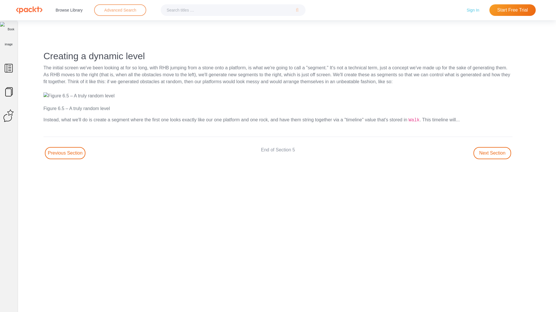 The height and width of the screenshot is (312, 556). Describe the element at coordinates (473, 10) in the screenshot. I see `Sign In` at that location.